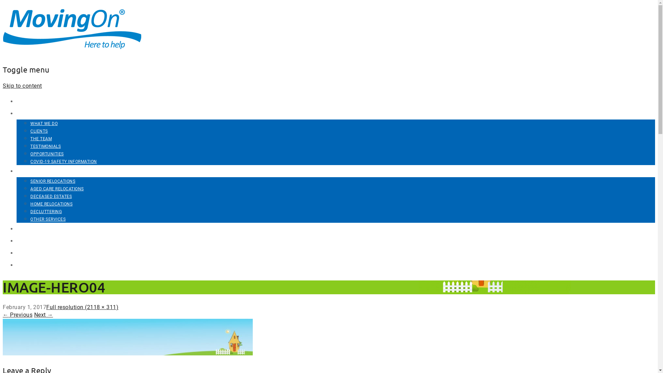 The width and height of the screenshot is (663, 373). Describe the element at coordinates (26, 113) in the screenshot. I see `ABOUT` at that location.